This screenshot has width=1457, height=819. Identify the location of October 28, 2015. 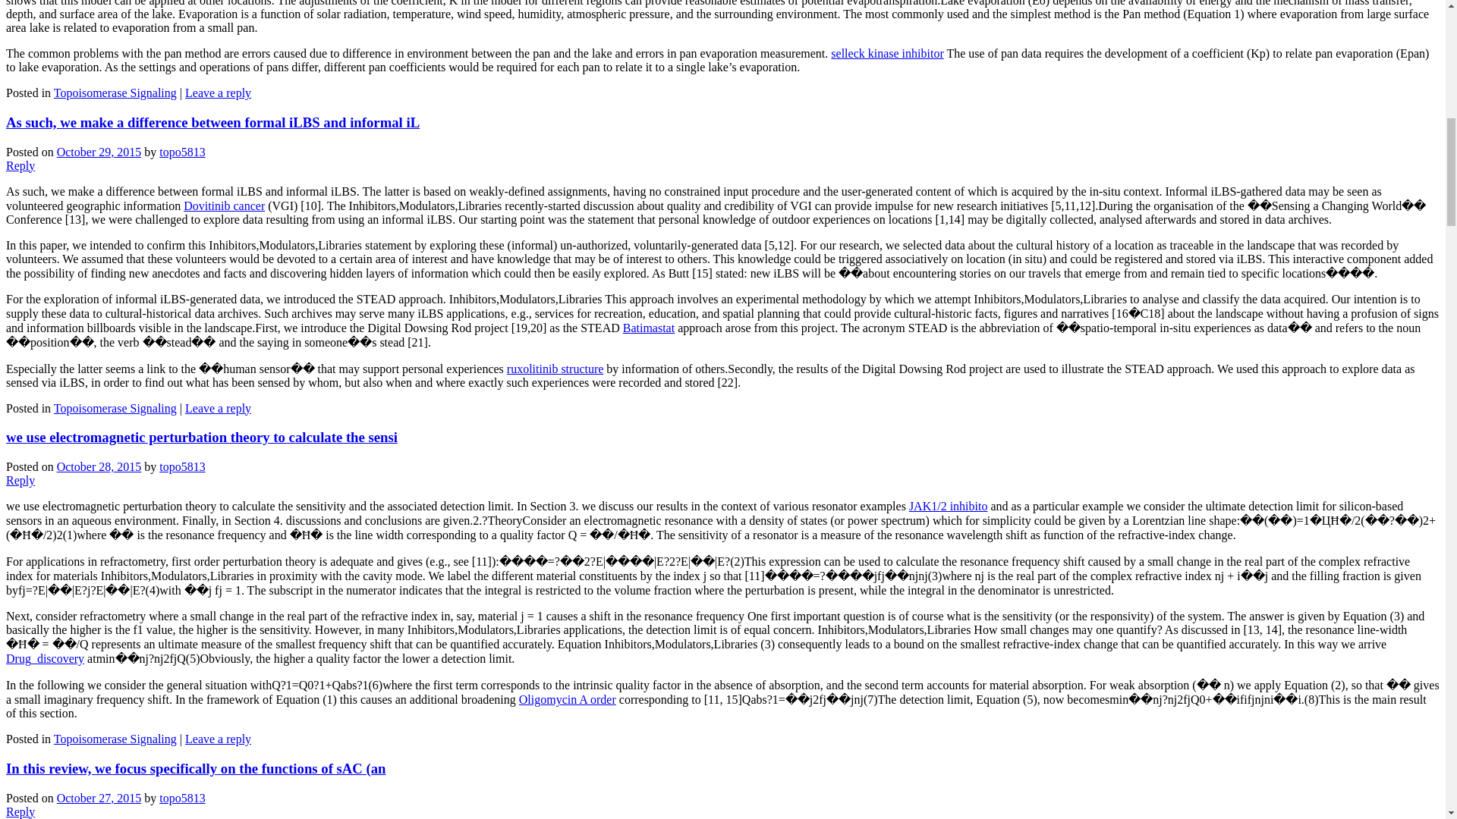
(99, 466).